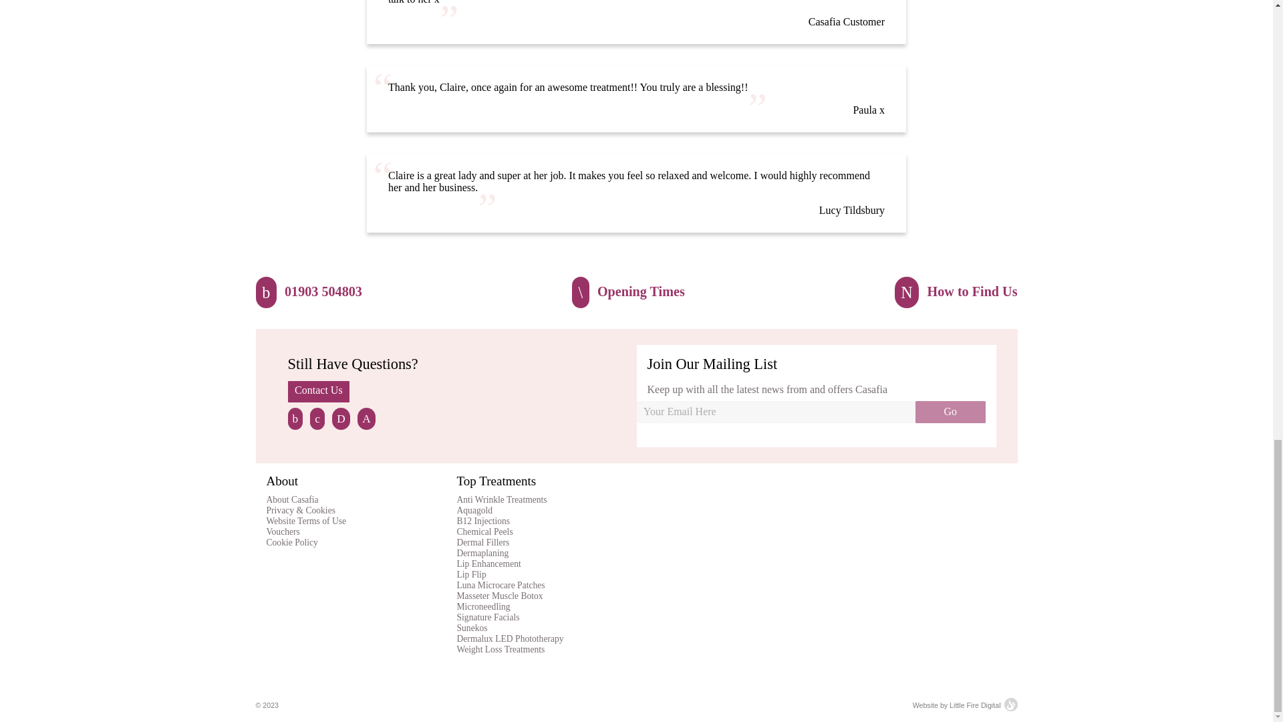  Describe the element at coordinates (291, 499) in the screenshot. I see `About Casafia` at that location.